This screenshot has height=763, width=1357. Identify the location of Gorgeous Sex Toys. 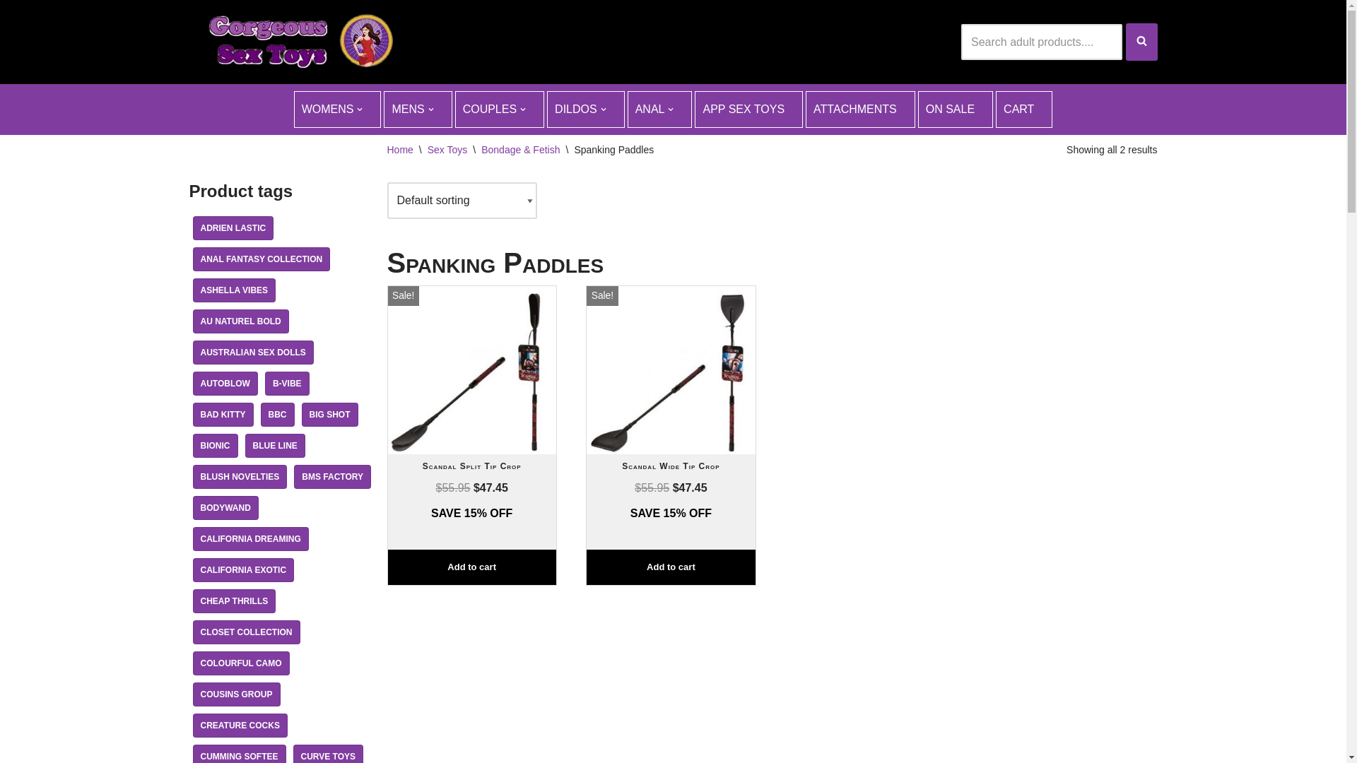
(295, 42).